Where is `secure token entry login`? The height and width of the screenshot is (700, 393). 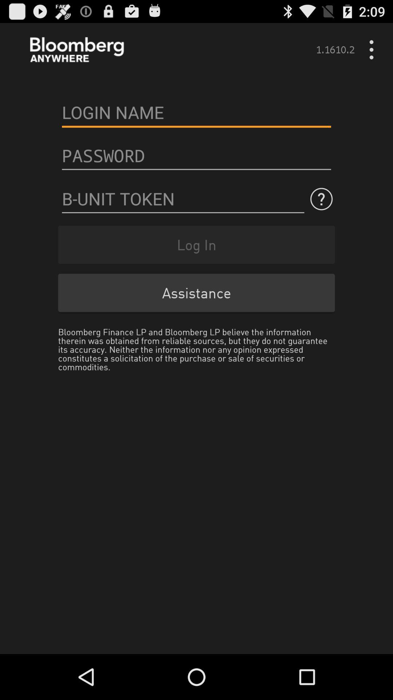 secure token entry login is located at coordinates (183, 199).